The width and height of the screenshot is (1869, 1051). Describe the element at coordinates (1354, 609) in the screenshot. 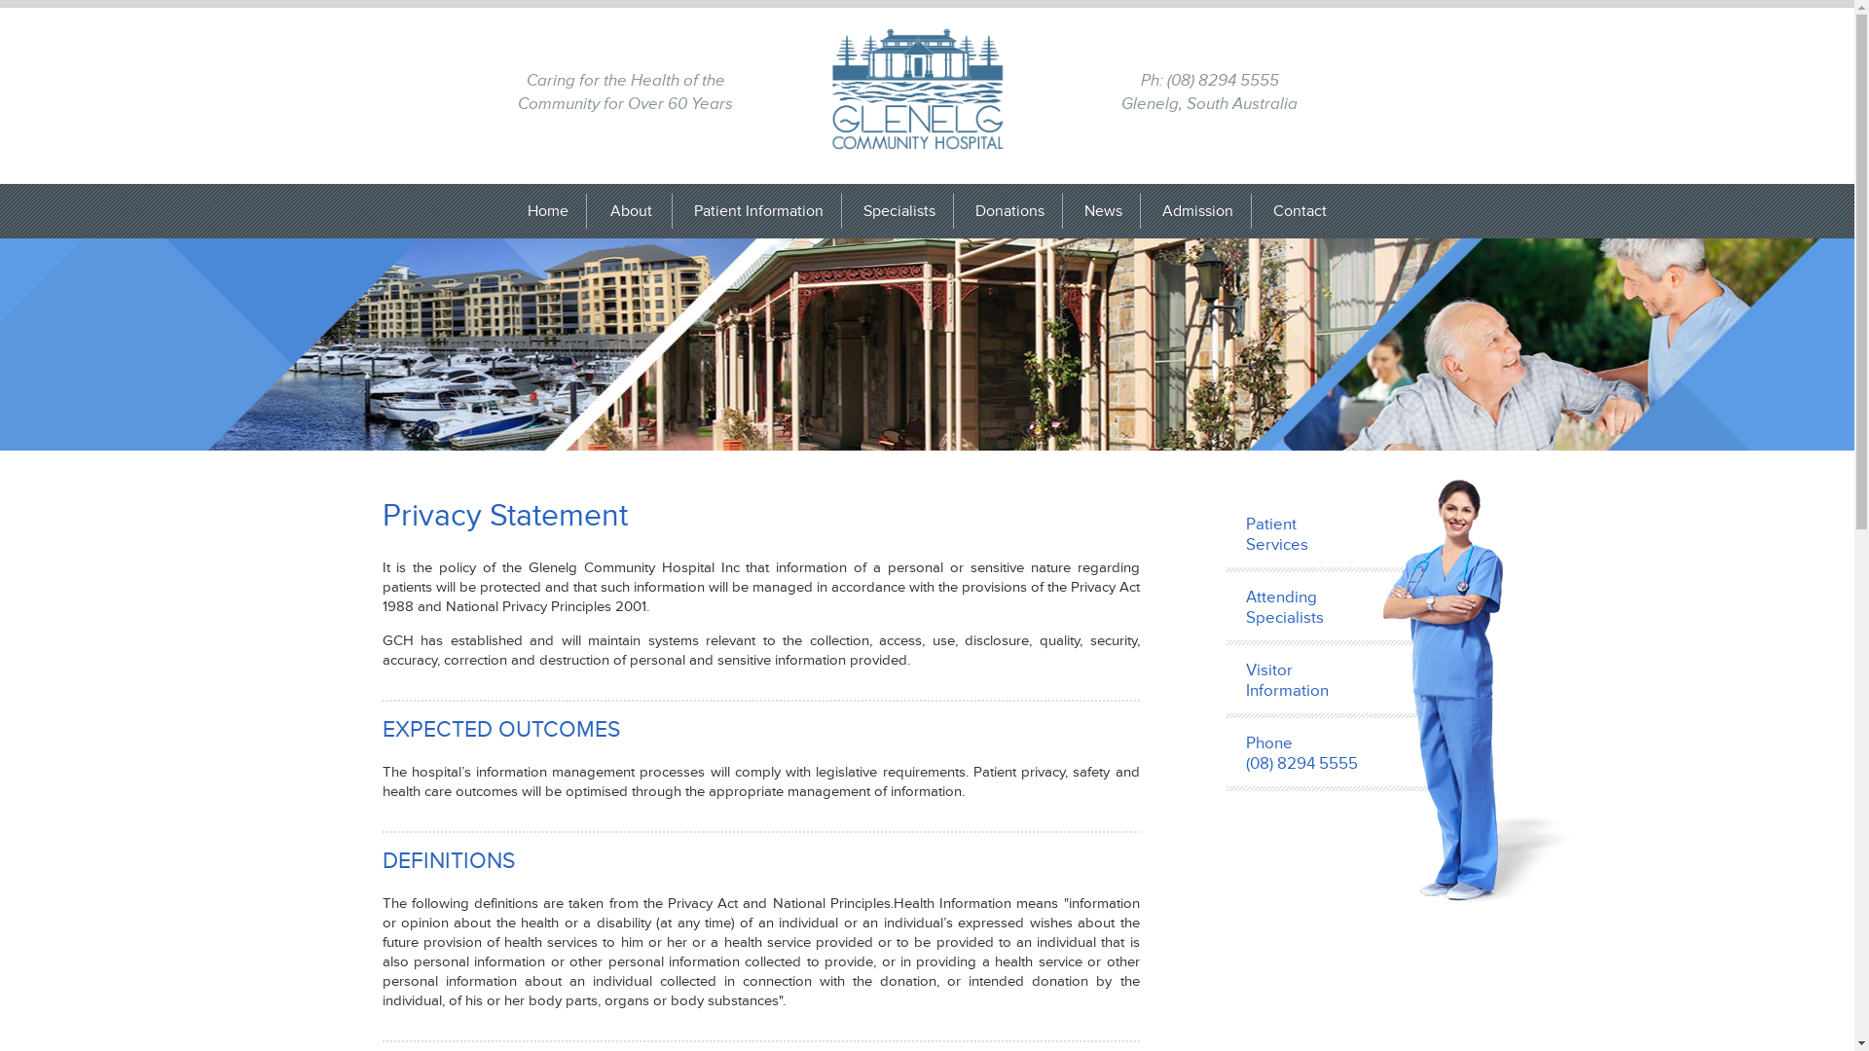

I see `Attending
Specialists` at that location.